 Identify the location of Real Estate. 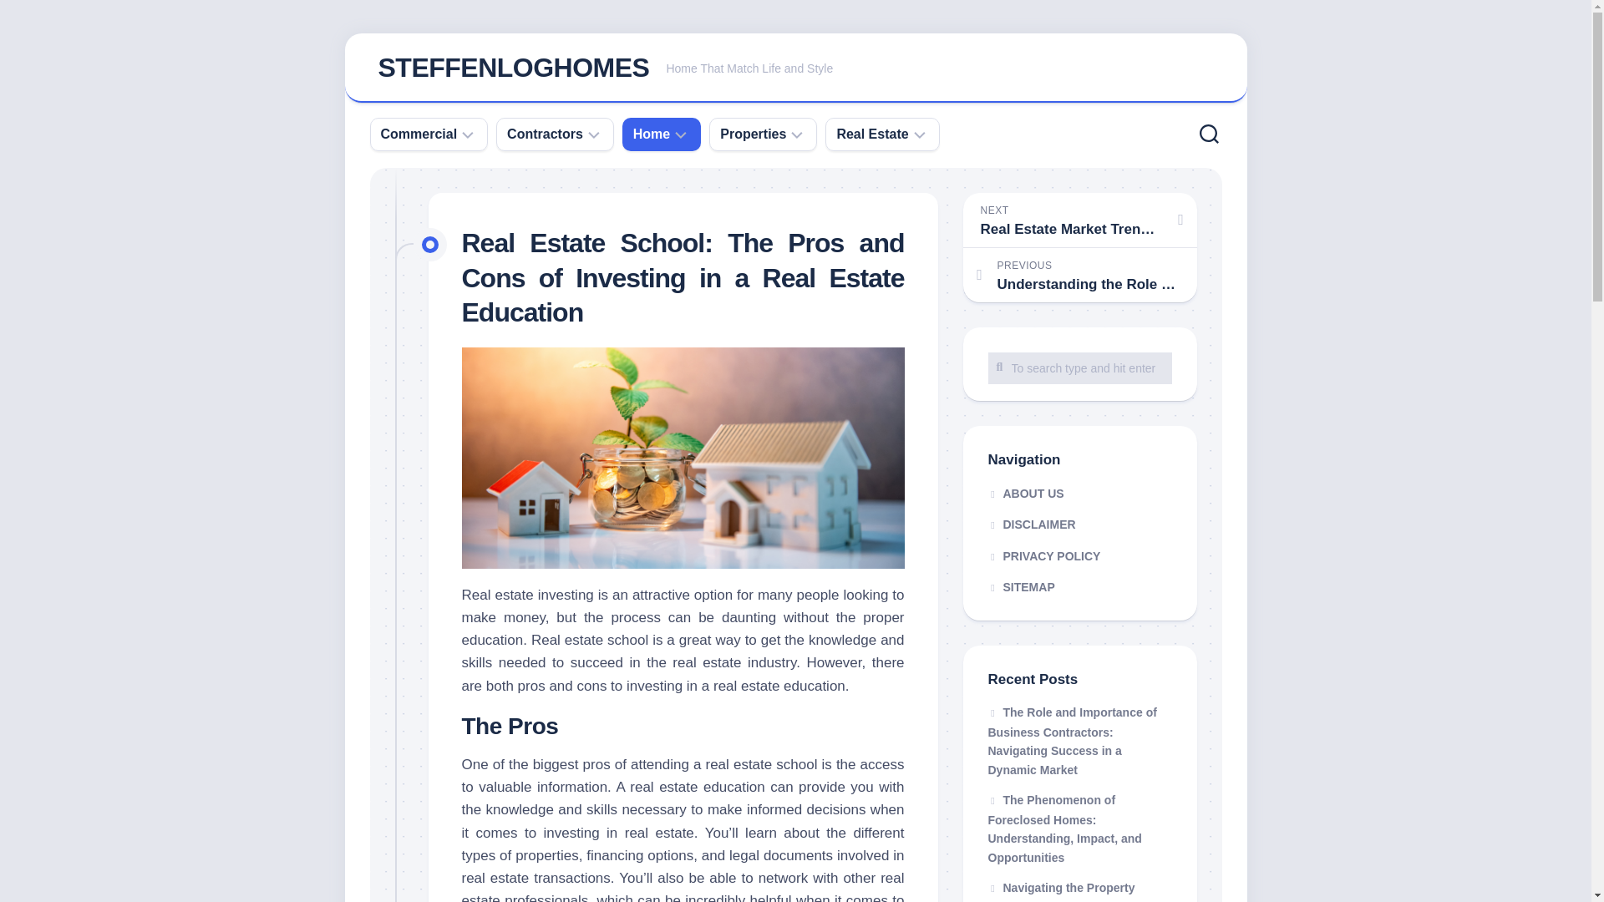
(871, 134).